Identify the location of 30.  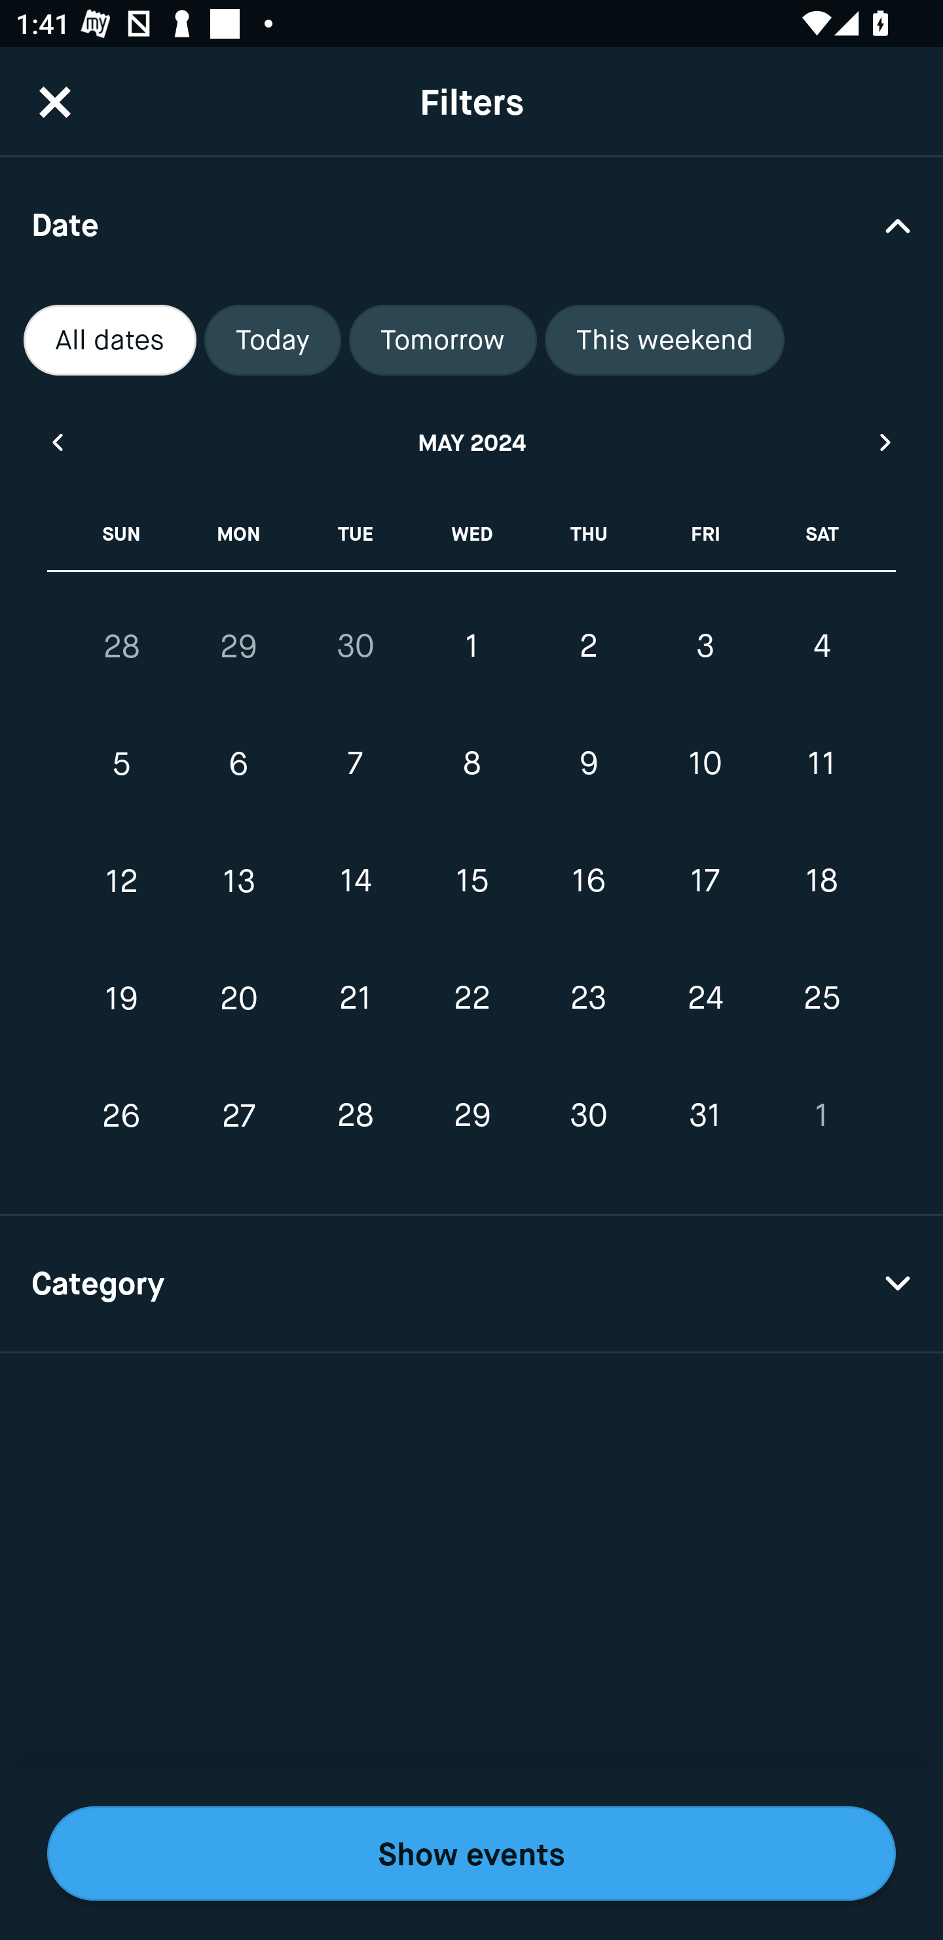
(355, 646).